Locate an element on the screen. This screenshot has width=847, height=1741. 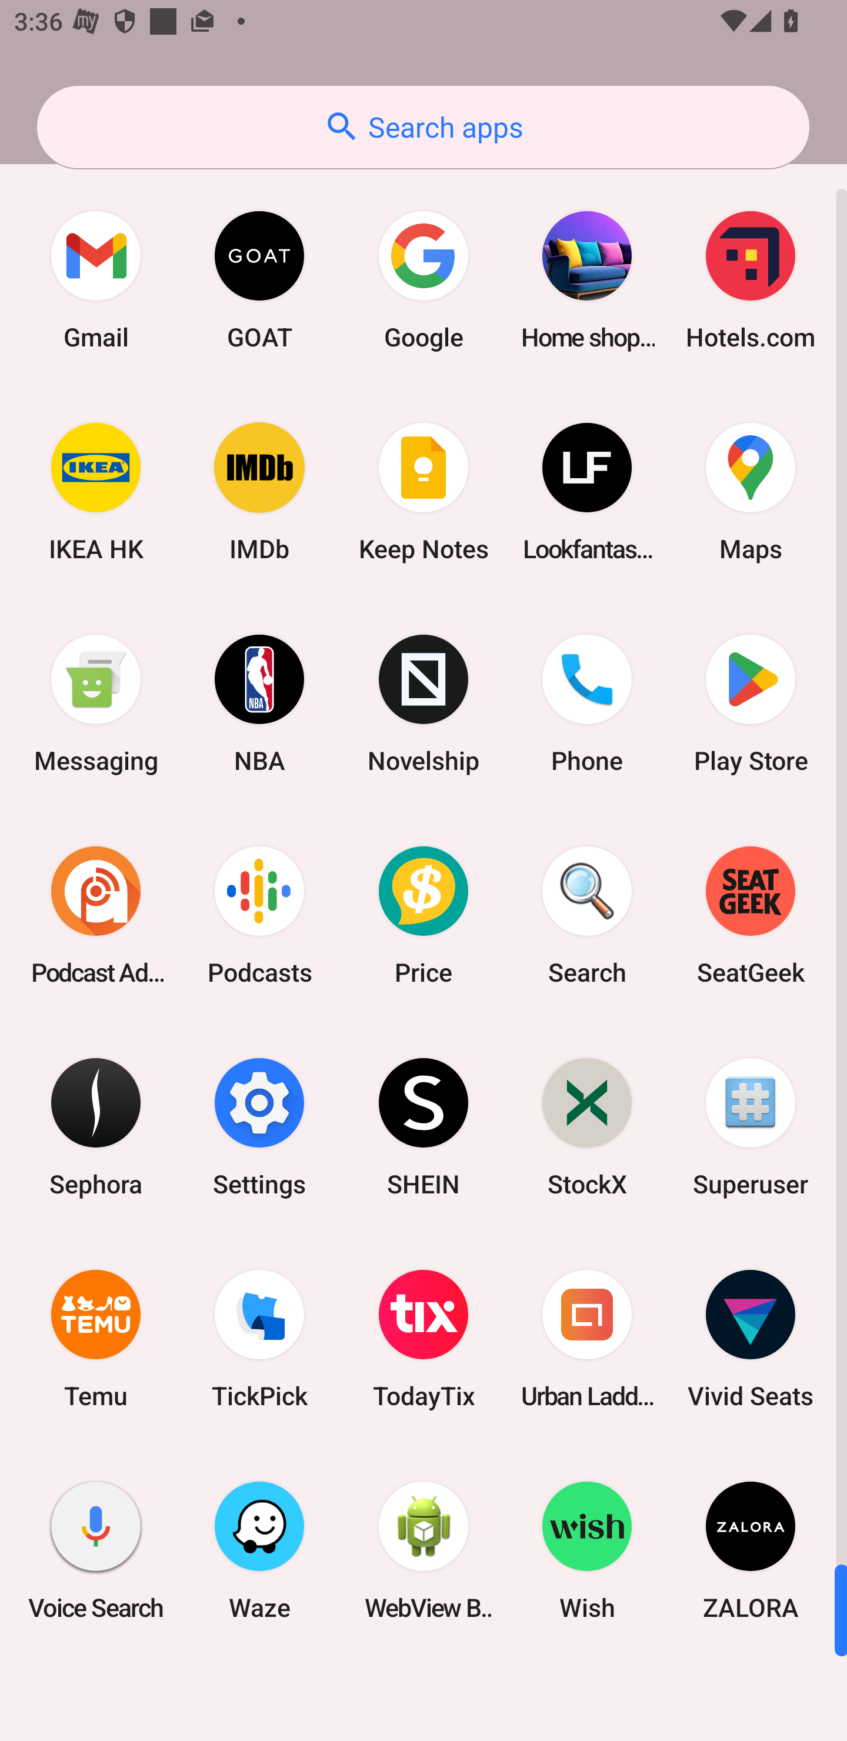
Keep Notes is located at coordinates (423, 492).